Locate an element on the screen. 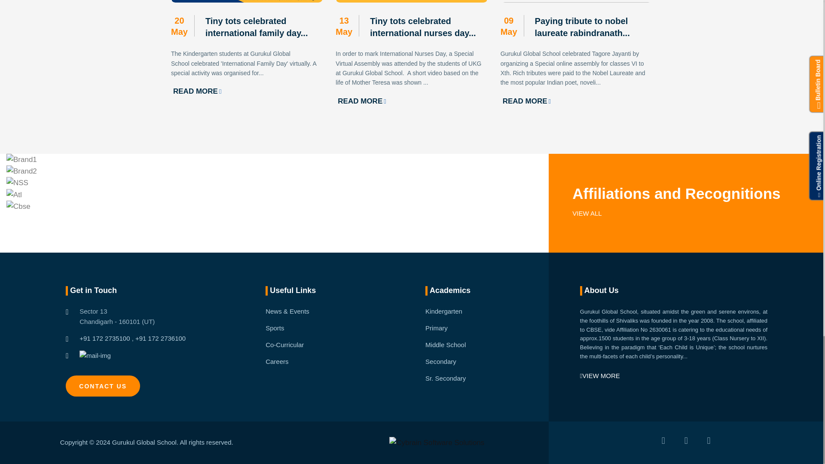 Image resolution: width=825 pixels, height=464 pixels. NSS is located at coordinates (17, 182).